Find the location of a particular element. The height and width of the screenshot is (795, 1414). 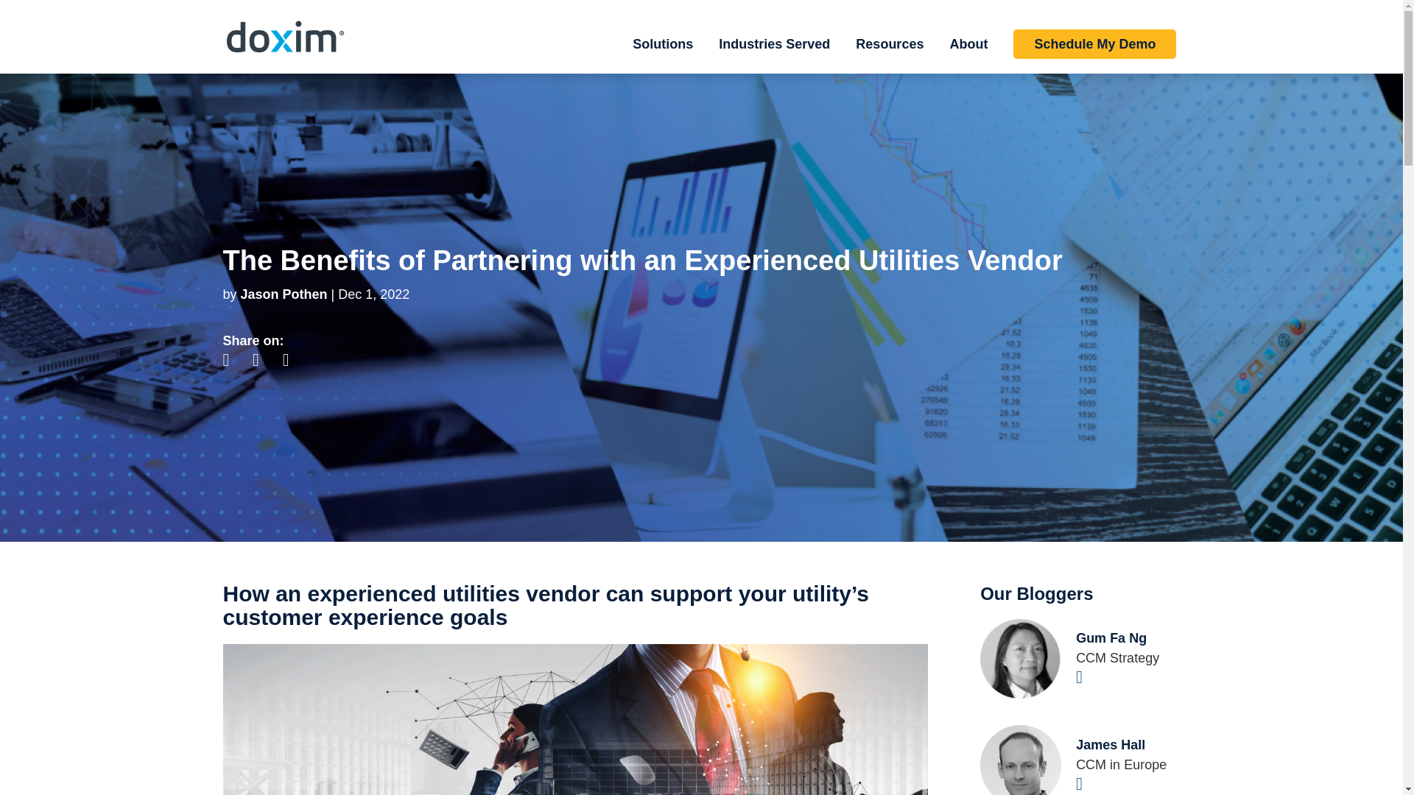

Industries Served is located at coordinates (774, 56).